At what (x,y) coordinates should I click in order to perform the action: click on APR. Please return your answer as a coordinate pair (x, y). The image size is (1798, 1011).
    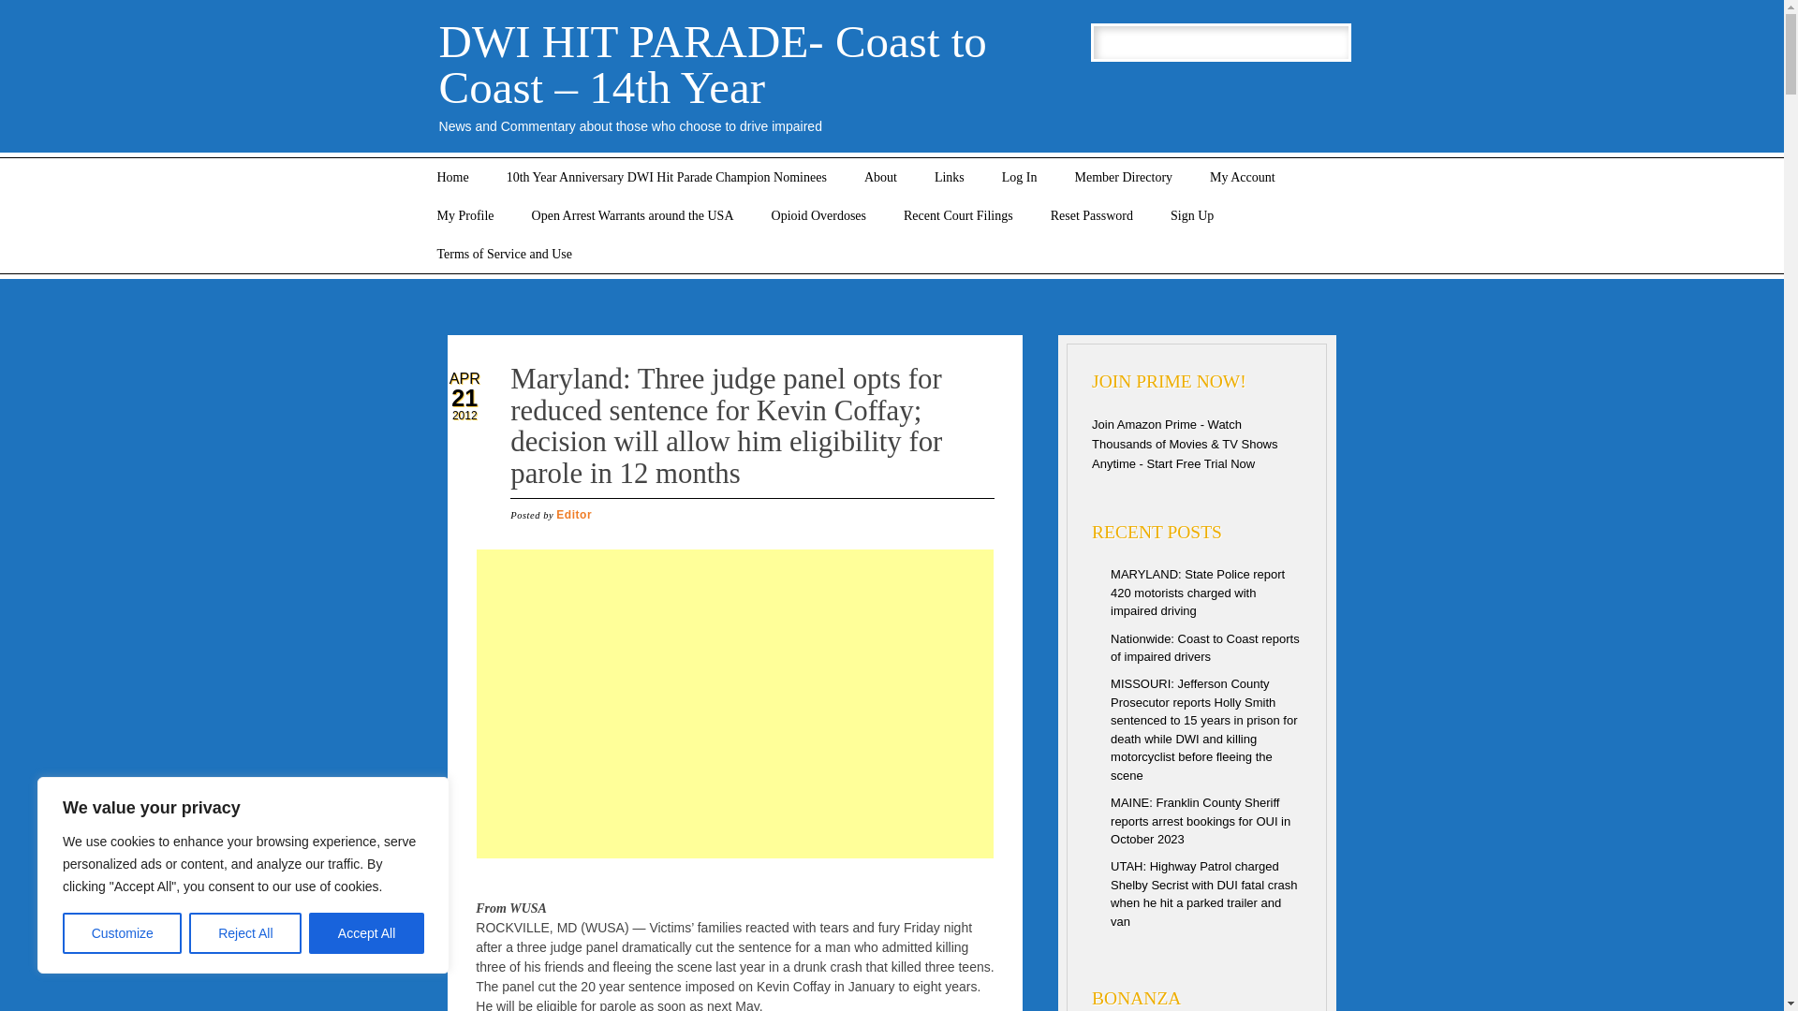
    Looking at the image, I should click on (464, 378).